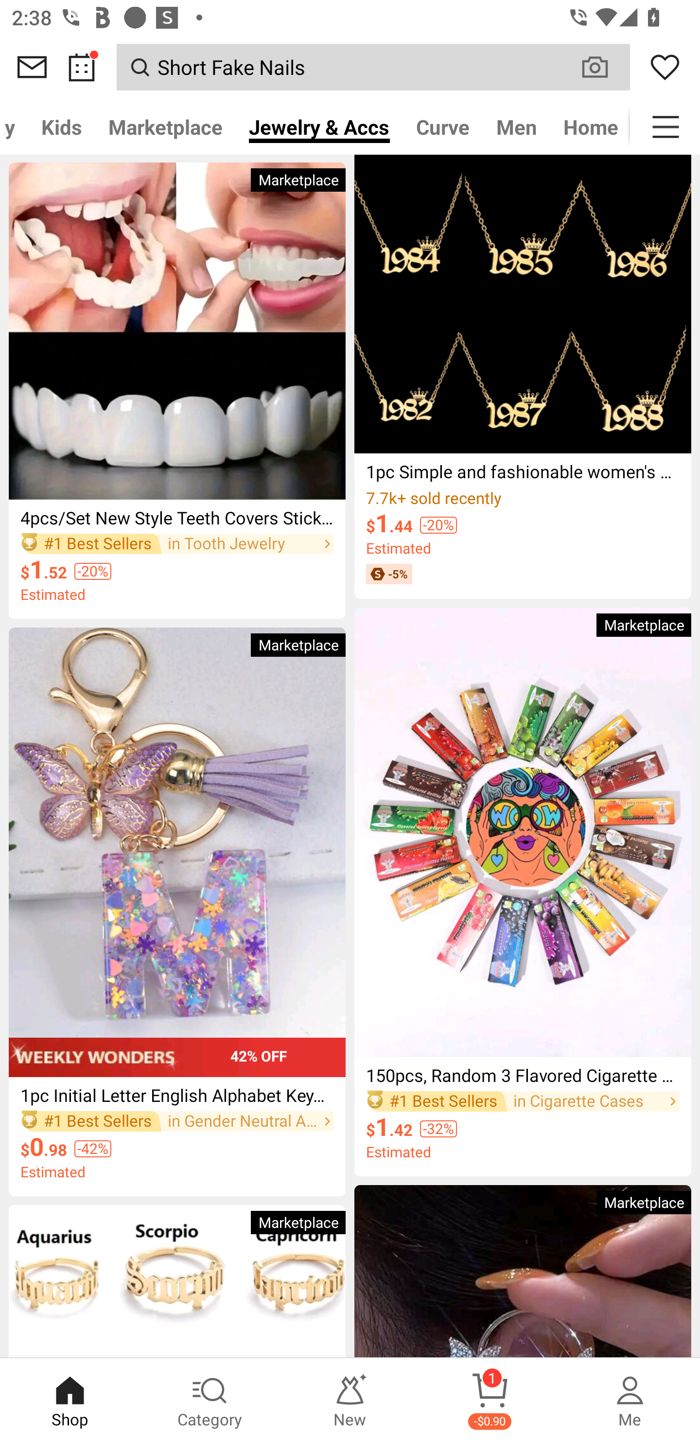 This screenshot has height=1440, width=700. What do you see at coordinates (61, 126) in the screenshot?
I see `Kids` at bounding box center [61, 126].